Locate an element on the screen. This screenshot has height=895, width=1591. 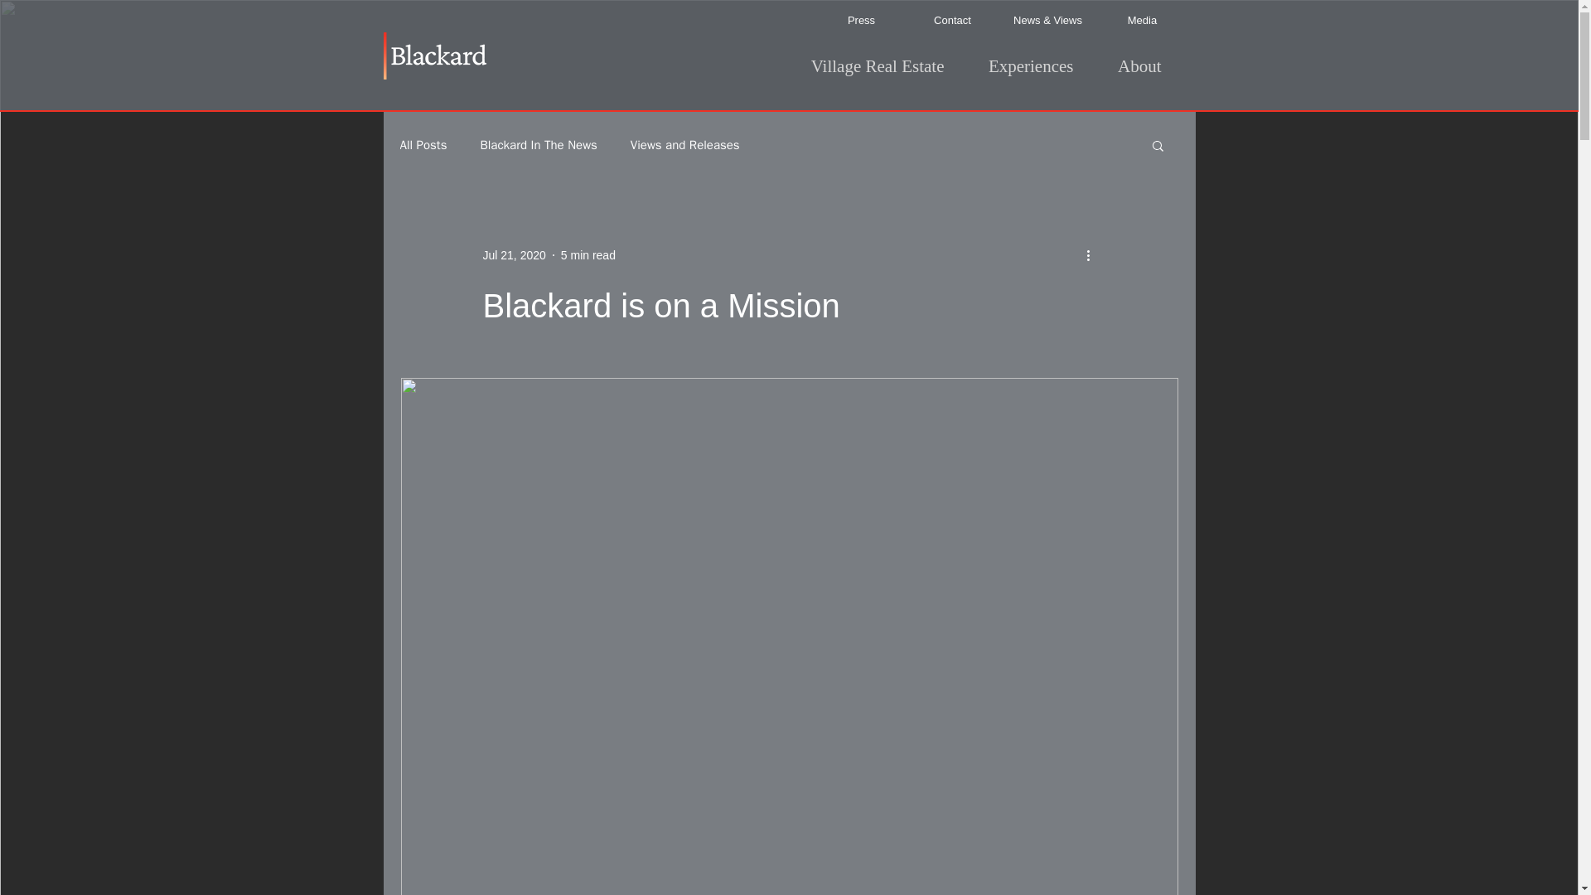
Views and Releases is located at coordinates (684, 145).